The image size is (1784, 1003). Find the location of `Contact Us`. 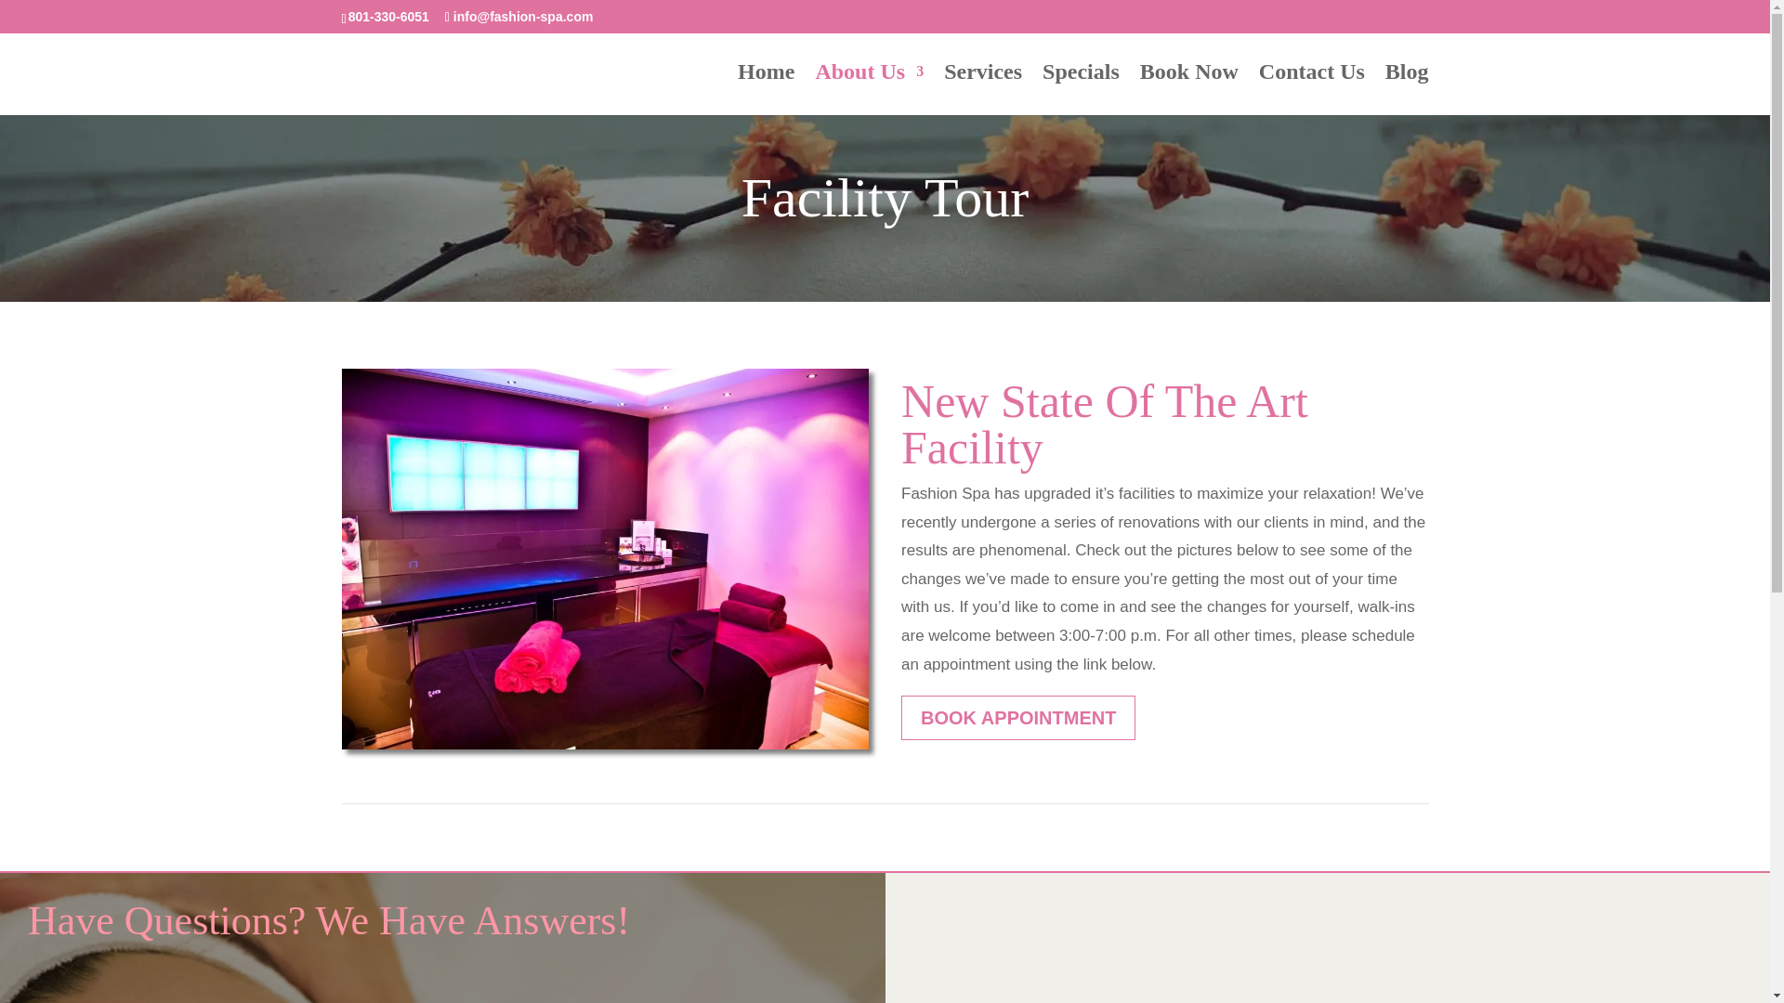

Contact Us is located at coordinates (1312, 90).